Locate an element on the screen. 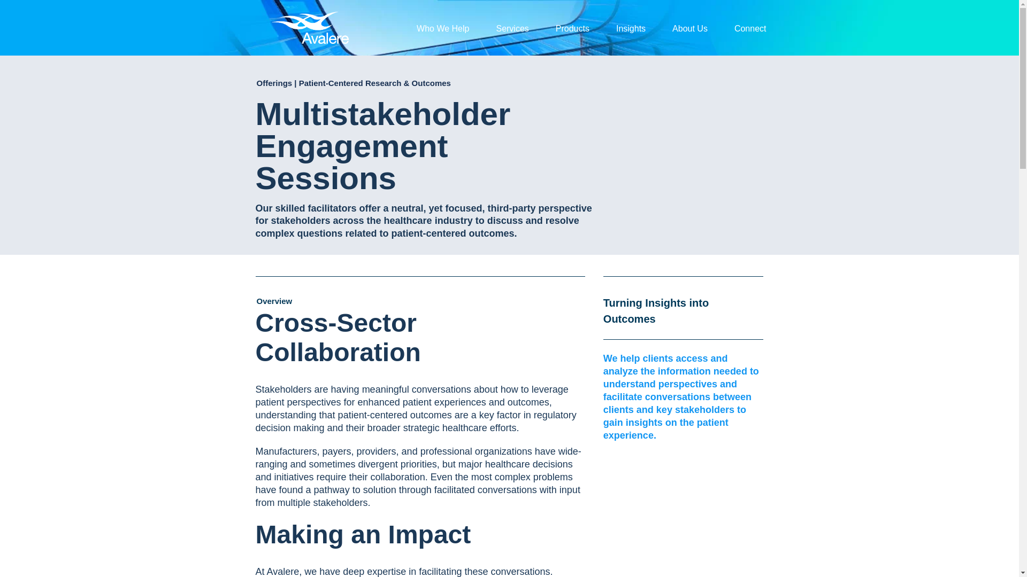 The height and width of the screenshot is (577, 1027). Who We Help is located at coordinates (443, 28).